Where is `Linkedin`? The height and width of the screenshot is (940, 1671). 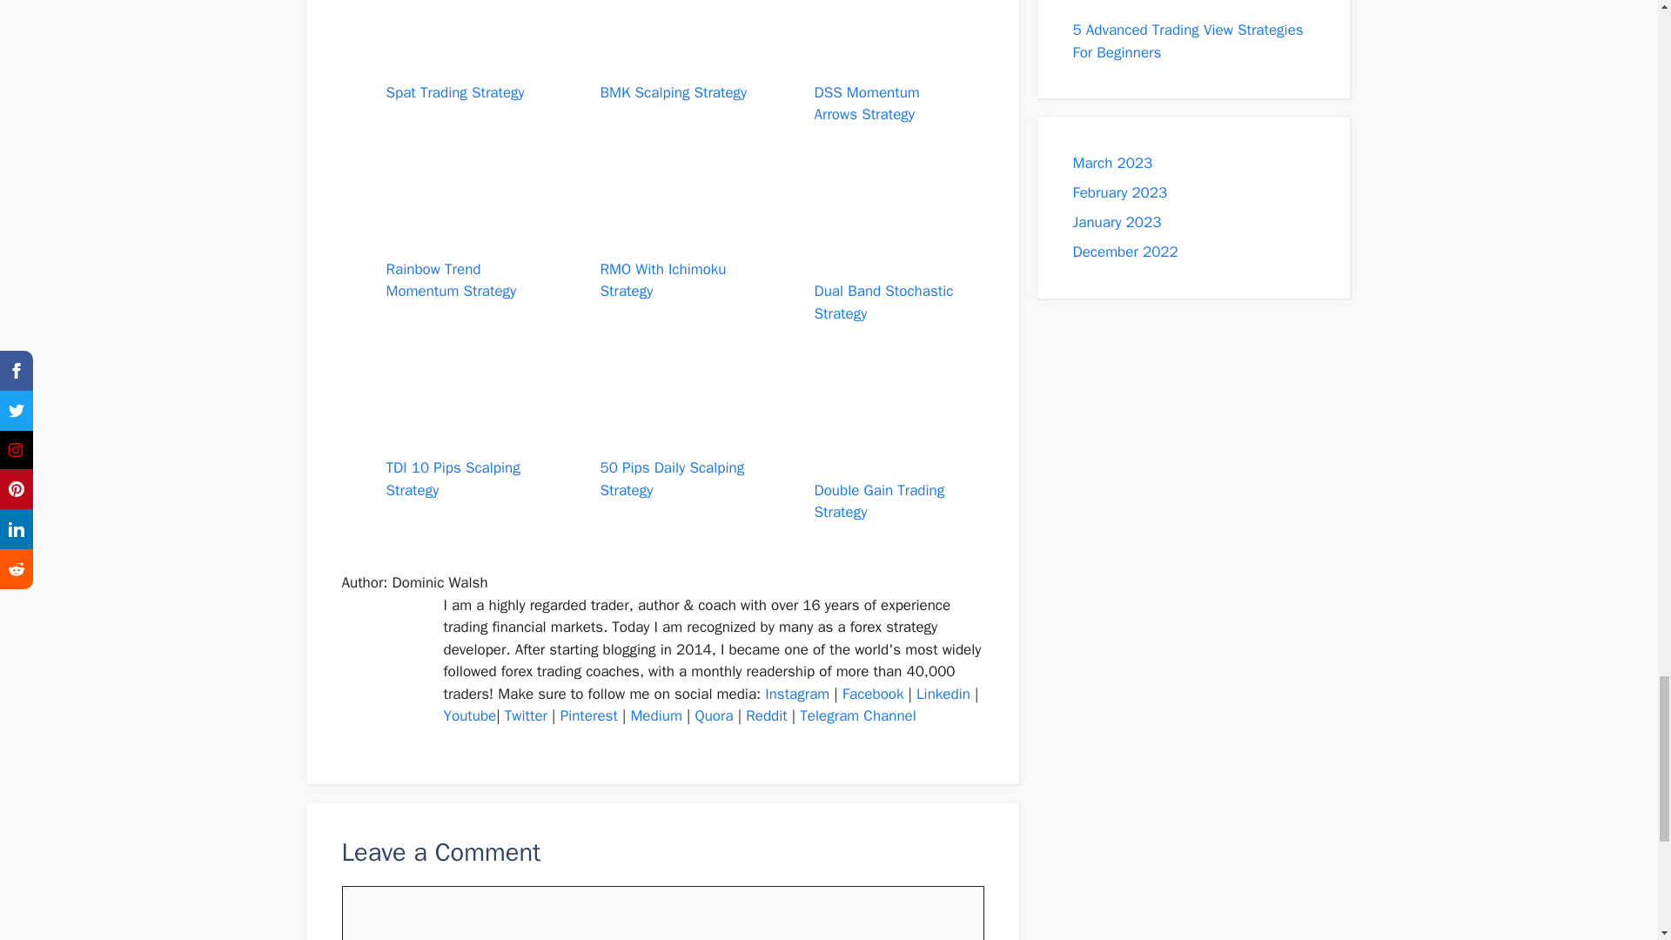
Linkedin is located at coordinates (943, 694).